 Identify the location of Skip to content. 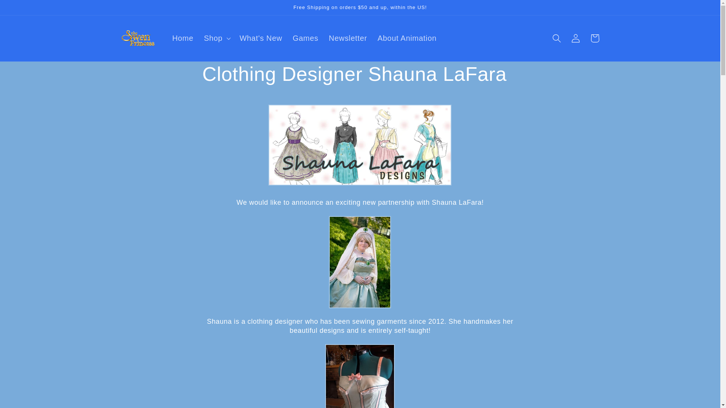
(26, 10).